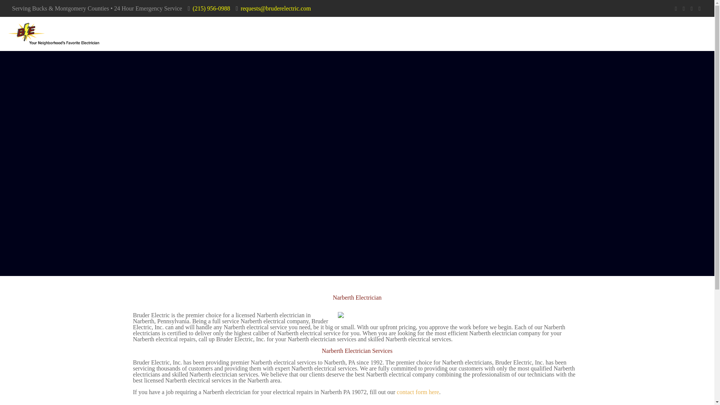 This screenshot has width=720, height=405. Describe the element at coordinates (476, 34) in the screenshot. I see `BLOG` at that location.